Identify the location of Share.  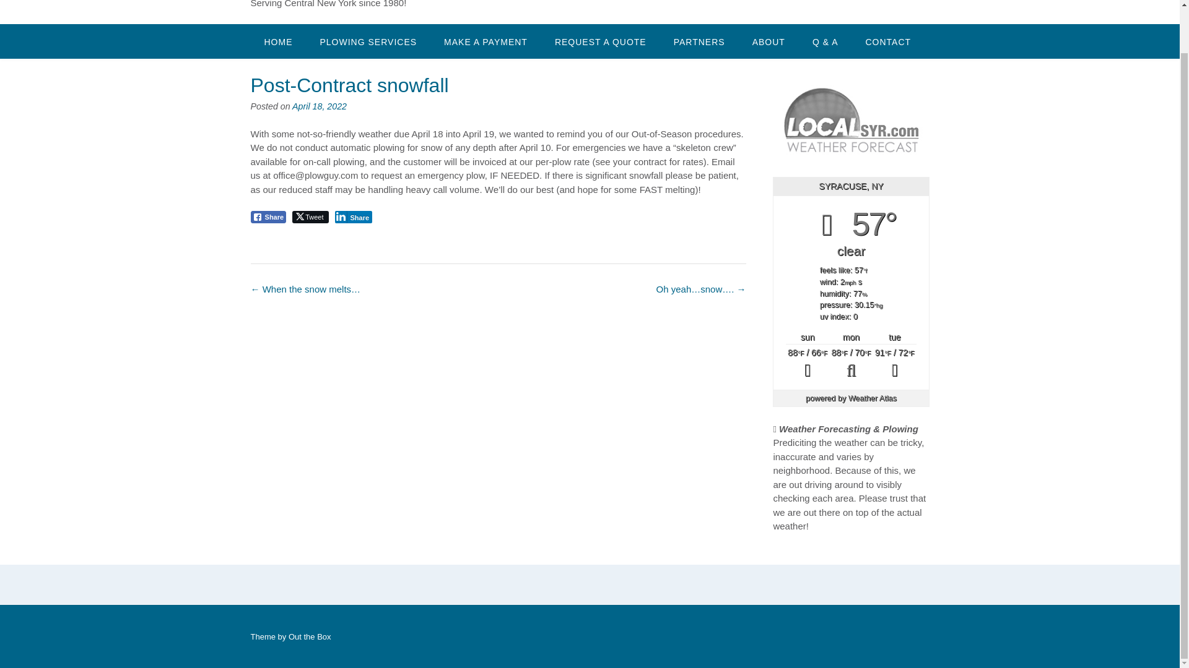
(268, 216).